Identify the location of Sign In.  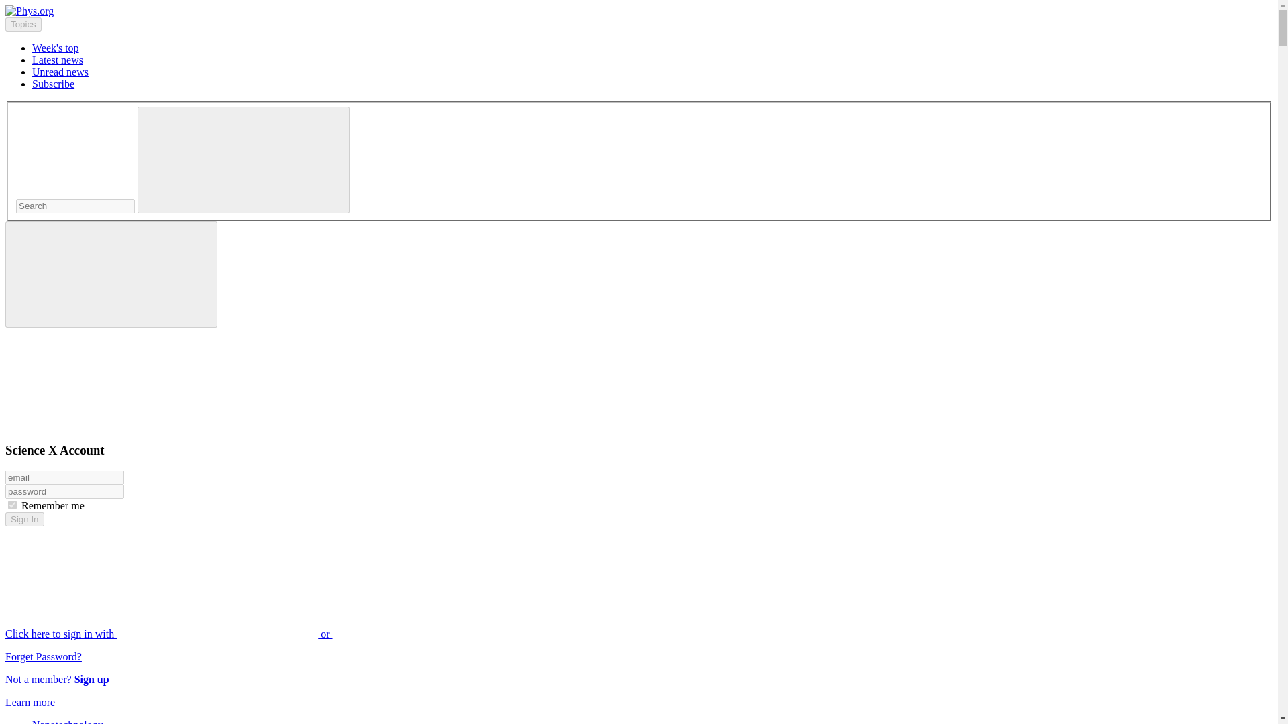
(24, 519).